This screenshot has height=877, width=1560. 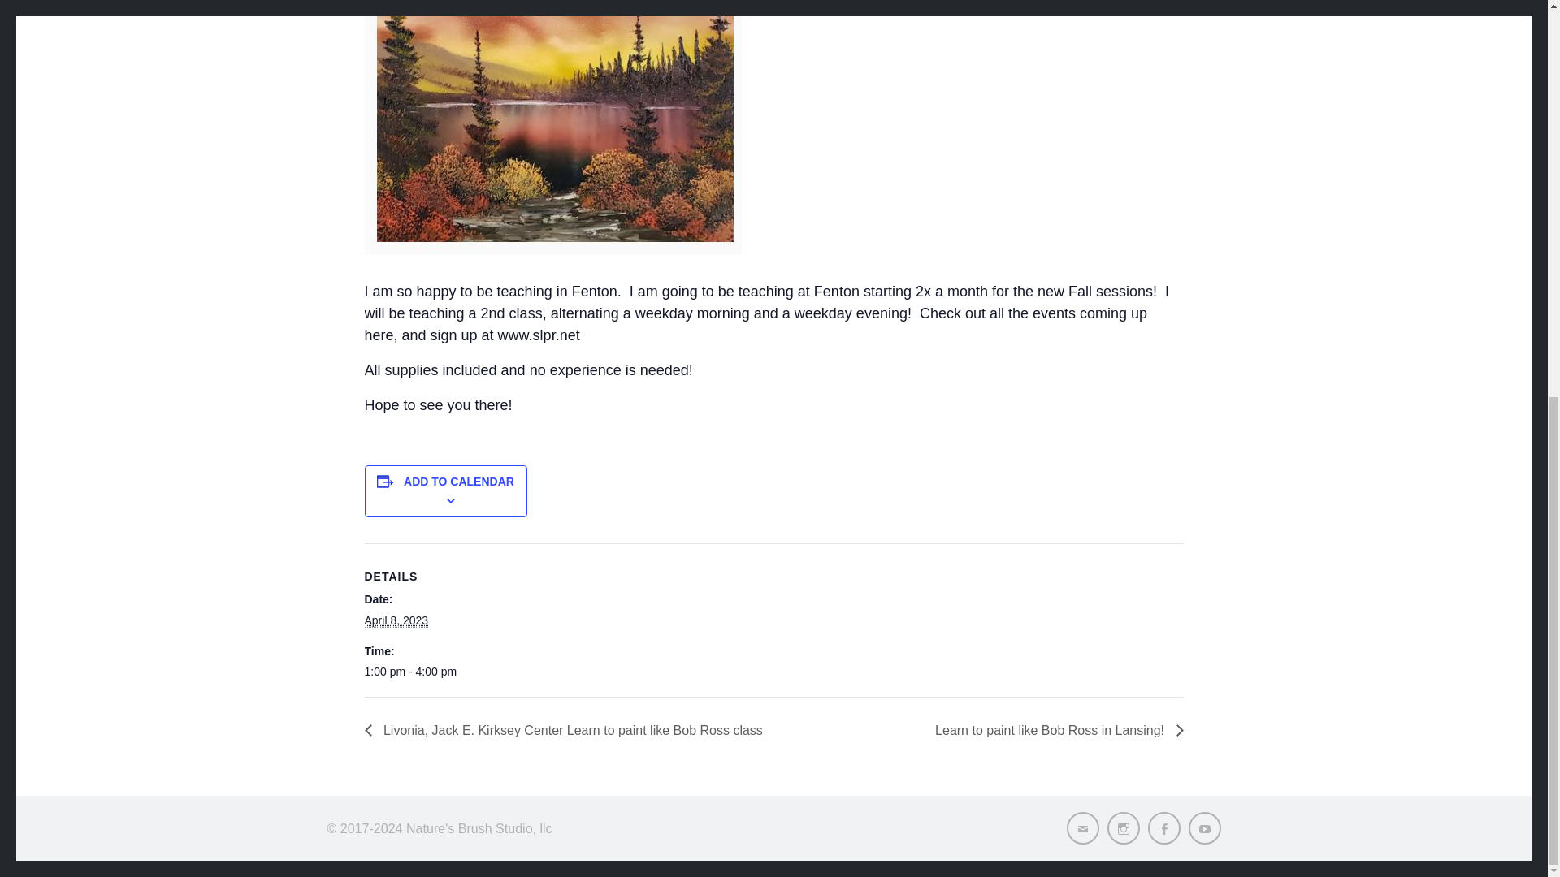 What do you see at coordinates (459, 481) in the screenshot?
I see `ADD TO CALENDAR` at bounding box center [459, 481].